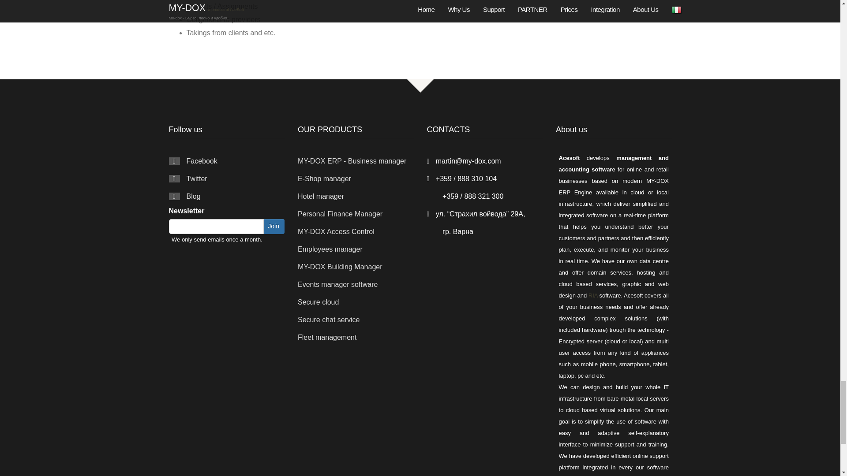 This screenshot has height=476, width=847. I want to click on MY-Dox - Hotel manager, so click(321, 196).